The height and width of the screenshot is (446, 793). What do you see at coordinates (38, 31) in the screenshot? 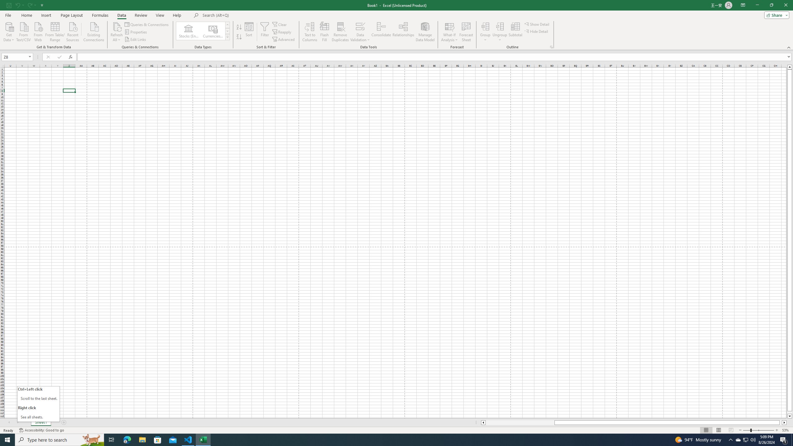
I see `From Web` at bounding box center [38, 31].